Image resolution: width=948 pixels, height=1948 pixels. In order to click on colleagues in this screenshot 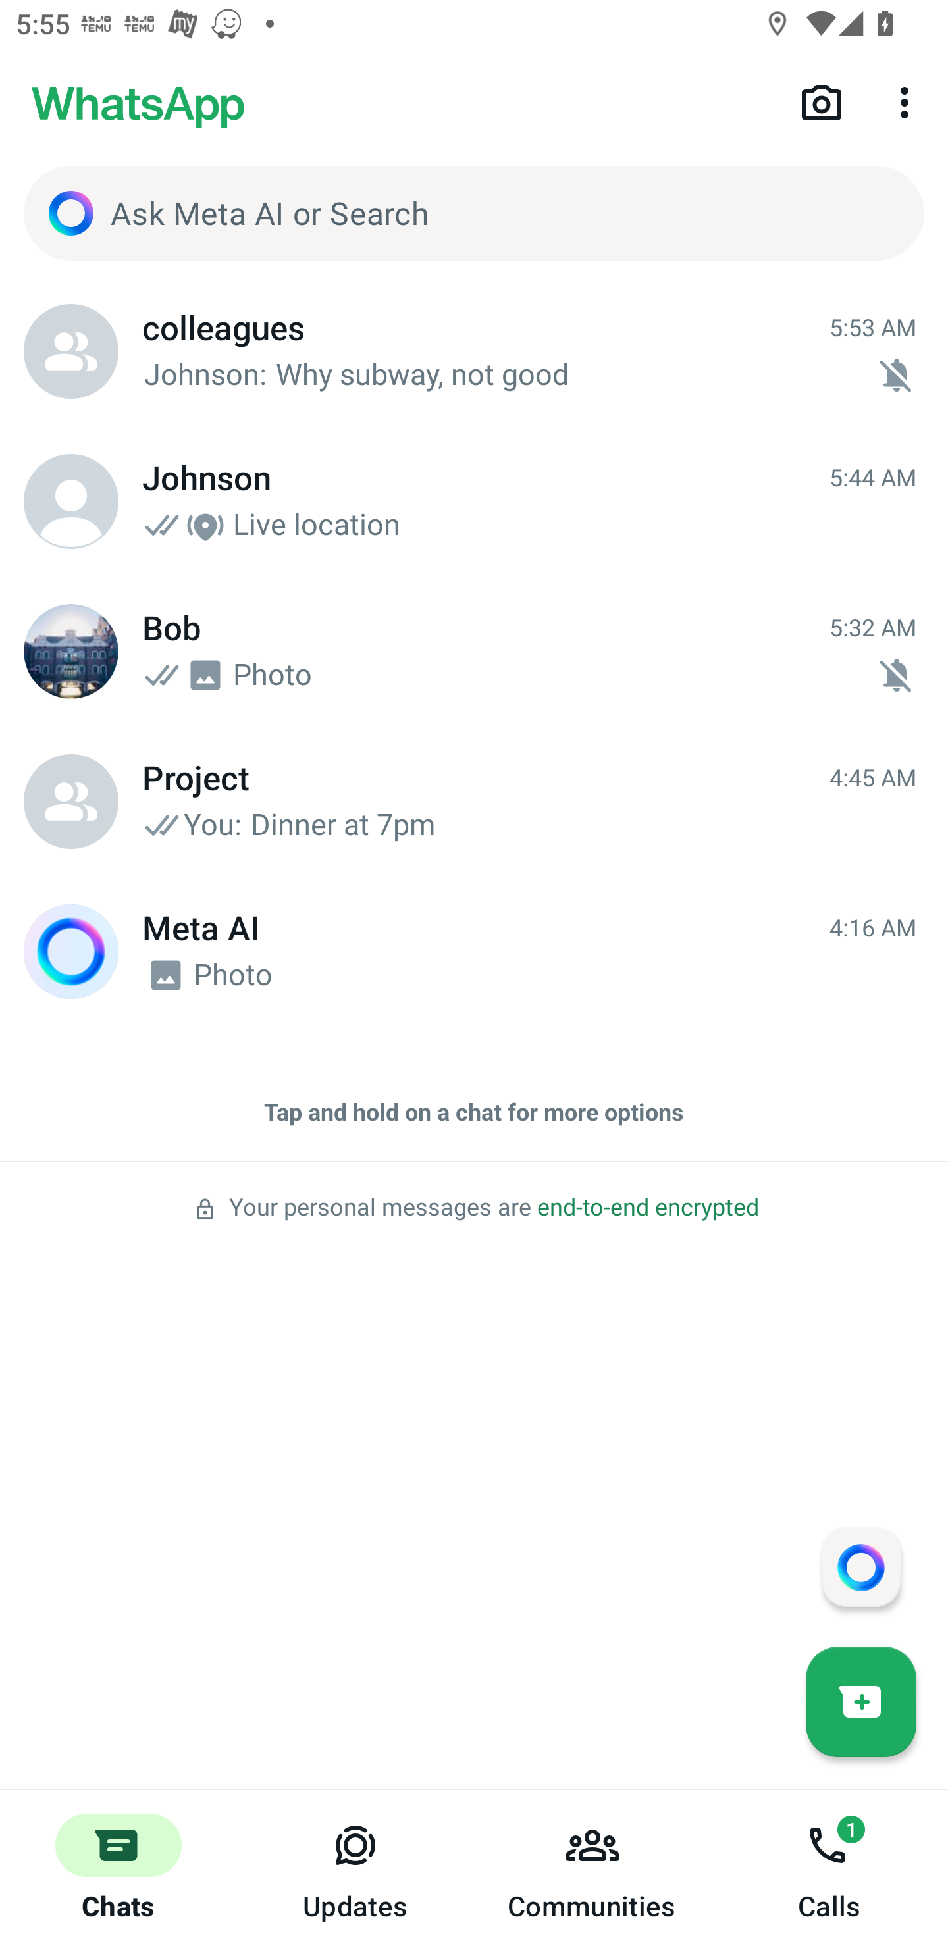, I will do `click(71, 351)`.